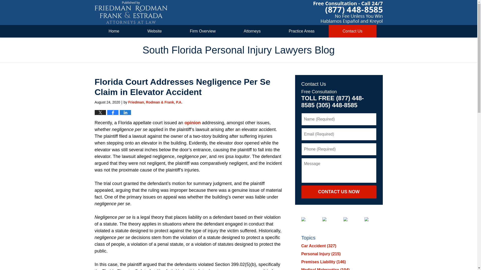 The width and height of the screenshot is (481, 270). I want to click on Attorneys, so click(252, 31).